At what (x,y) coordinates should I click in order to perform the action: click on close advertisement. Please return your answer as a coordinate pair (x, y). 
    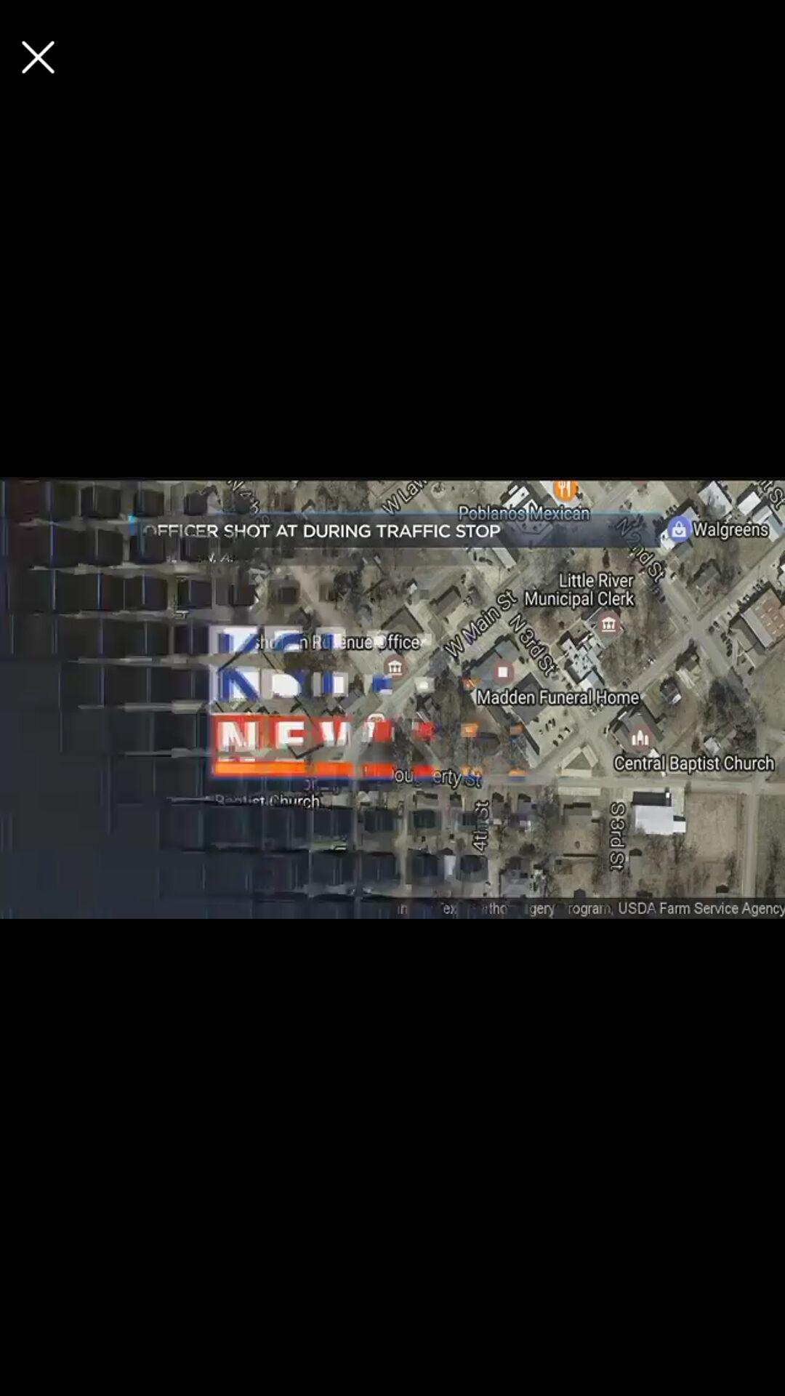
    Looking at the image, I should click on (38, 57).